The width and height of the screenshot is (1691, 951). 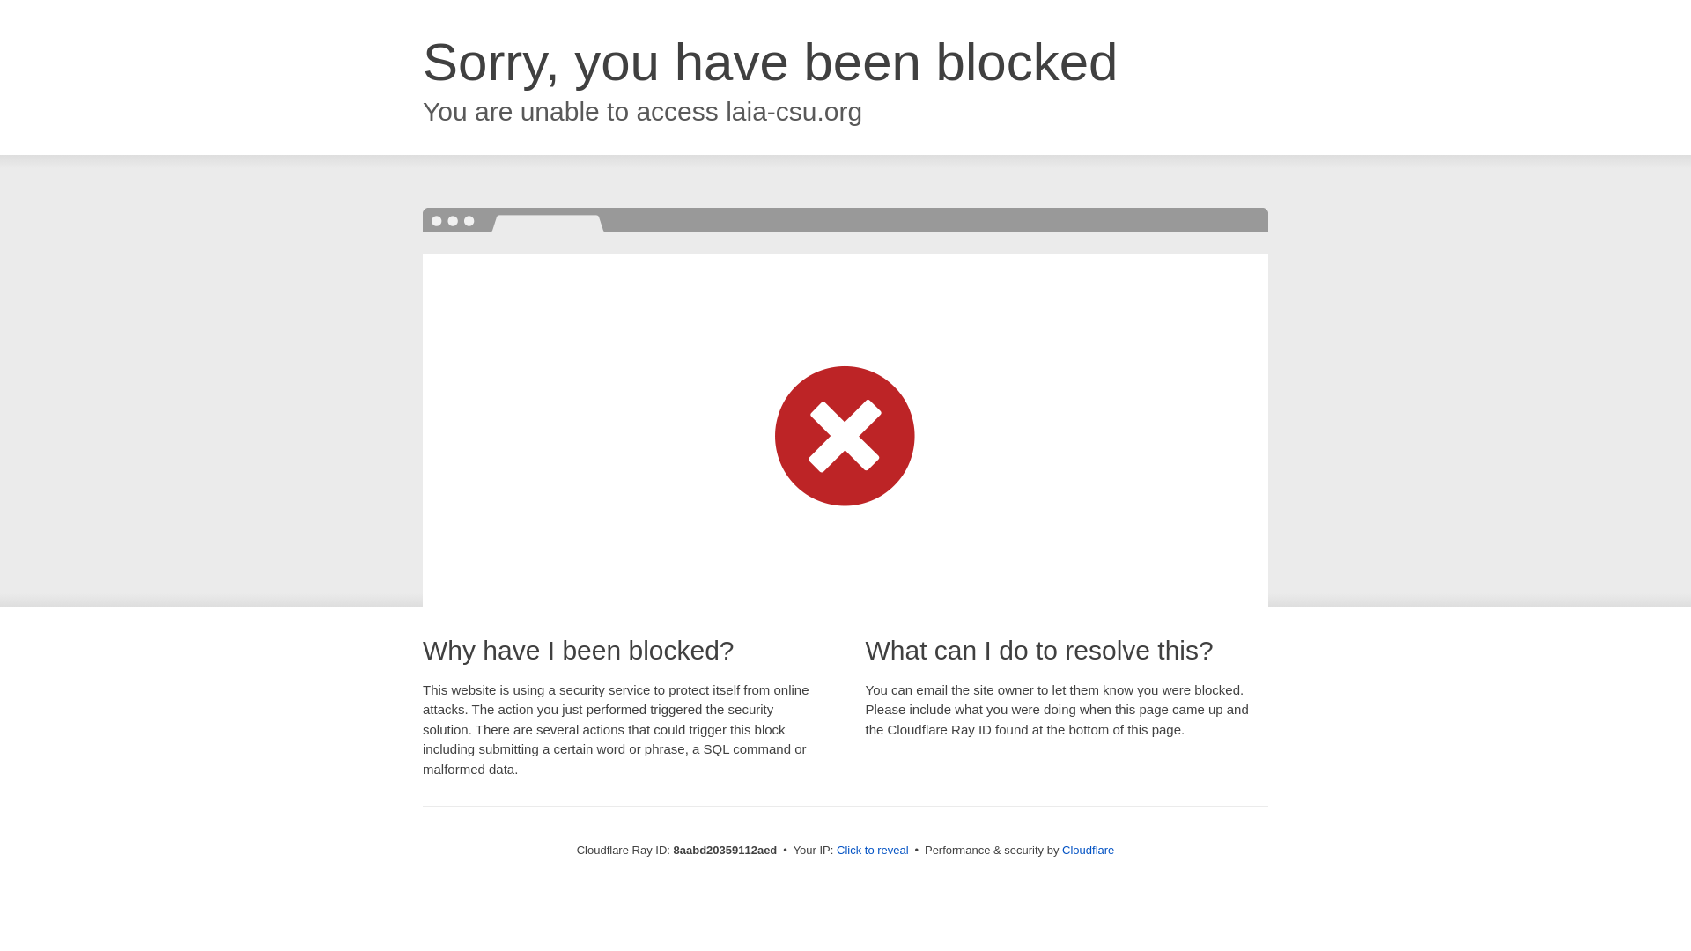 I want to click on Click to reveal, so click(x=873, y=851).